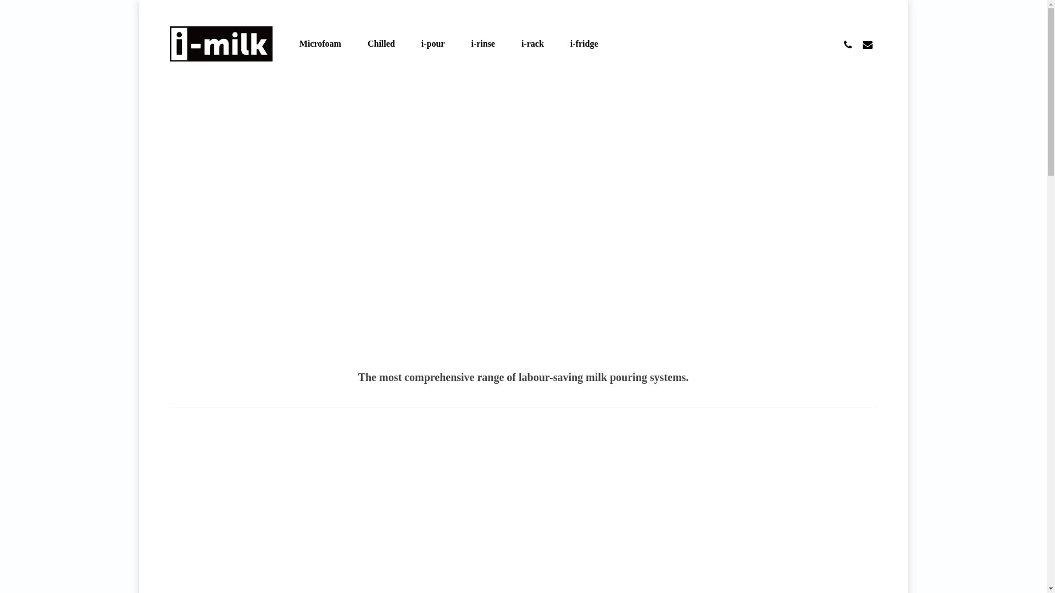  What do you see at coordinates (301, 575) in the screenshot?
I see `web design by koda.` at bounding box center [301, 575].